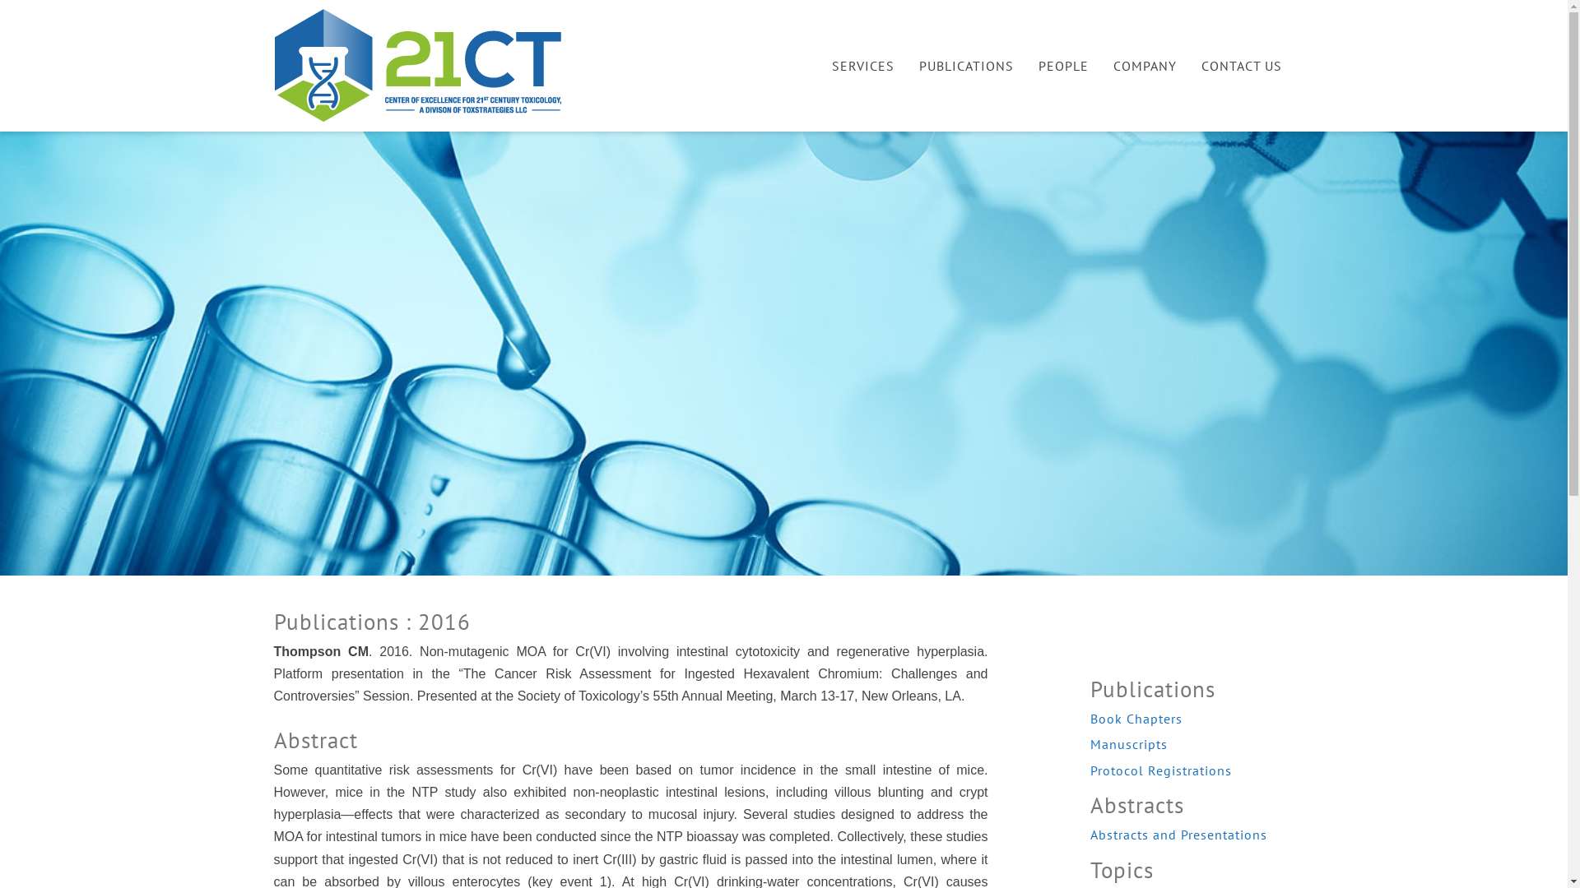 The height and width of the screenshot is (888, 1580). What do you see at coordinates (966, 66) in the screenshot?
I see `PUBLICATIONS` at bounding box center [966, 66].